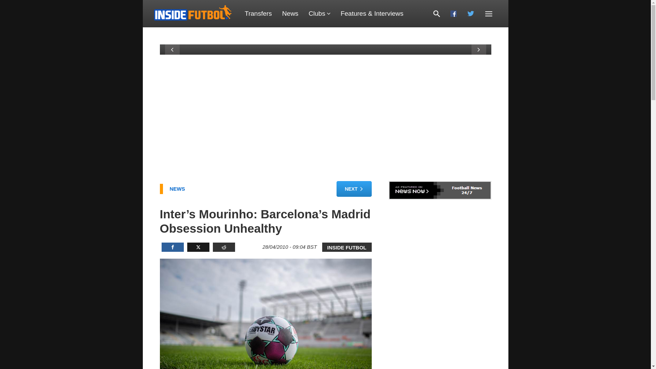  Describe the element at coordinates (319, 14) in the screenshot. I see `Clubs` at that location.